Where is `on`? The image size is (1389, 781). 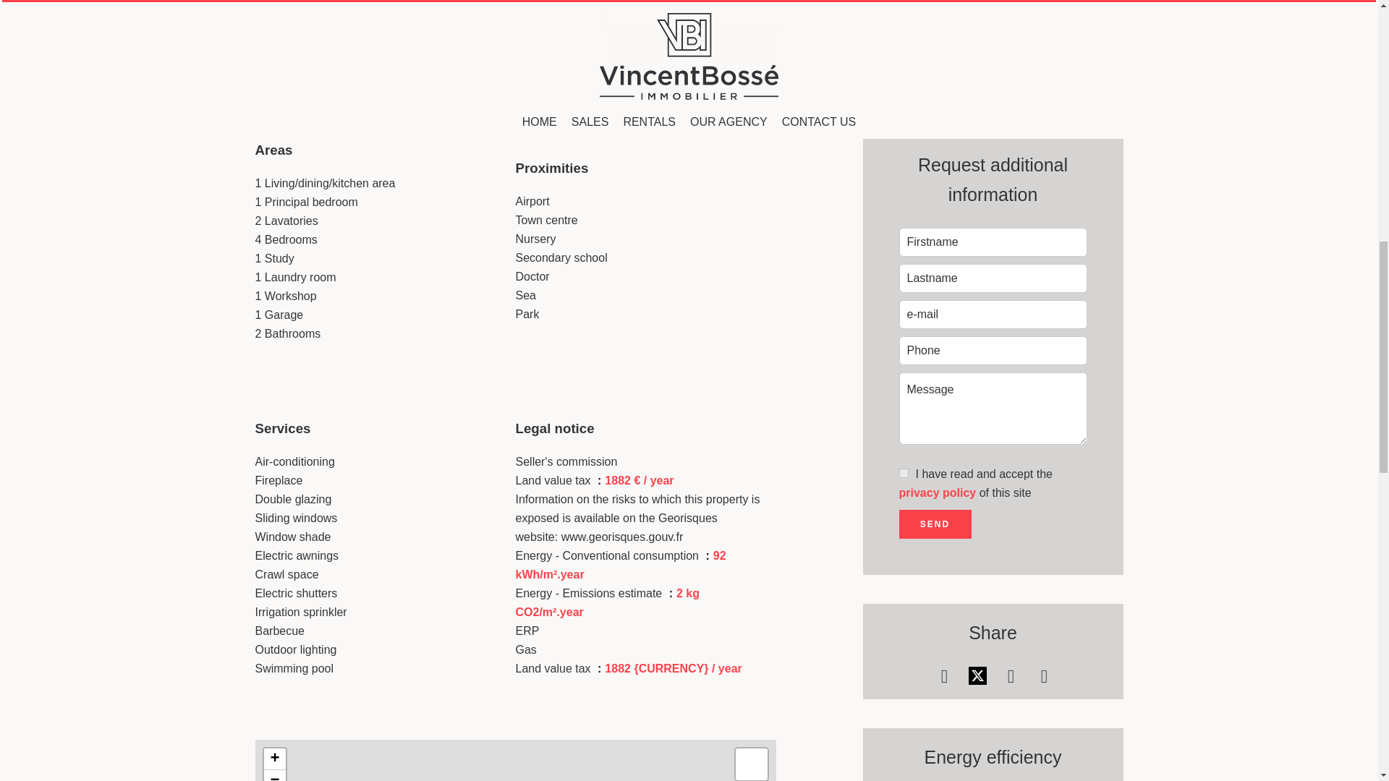 on is located at coordinates (903, 473).